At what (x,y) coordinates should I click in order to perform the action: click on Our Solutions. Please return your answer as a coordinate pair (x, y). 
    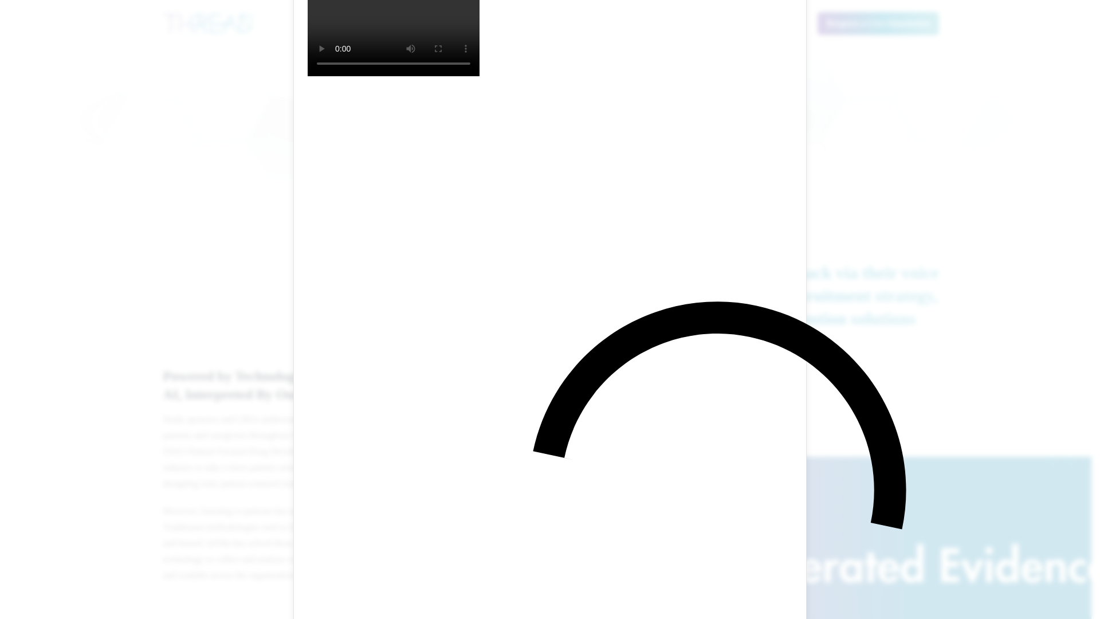
    Looking at the image, I should click on (410, 23).